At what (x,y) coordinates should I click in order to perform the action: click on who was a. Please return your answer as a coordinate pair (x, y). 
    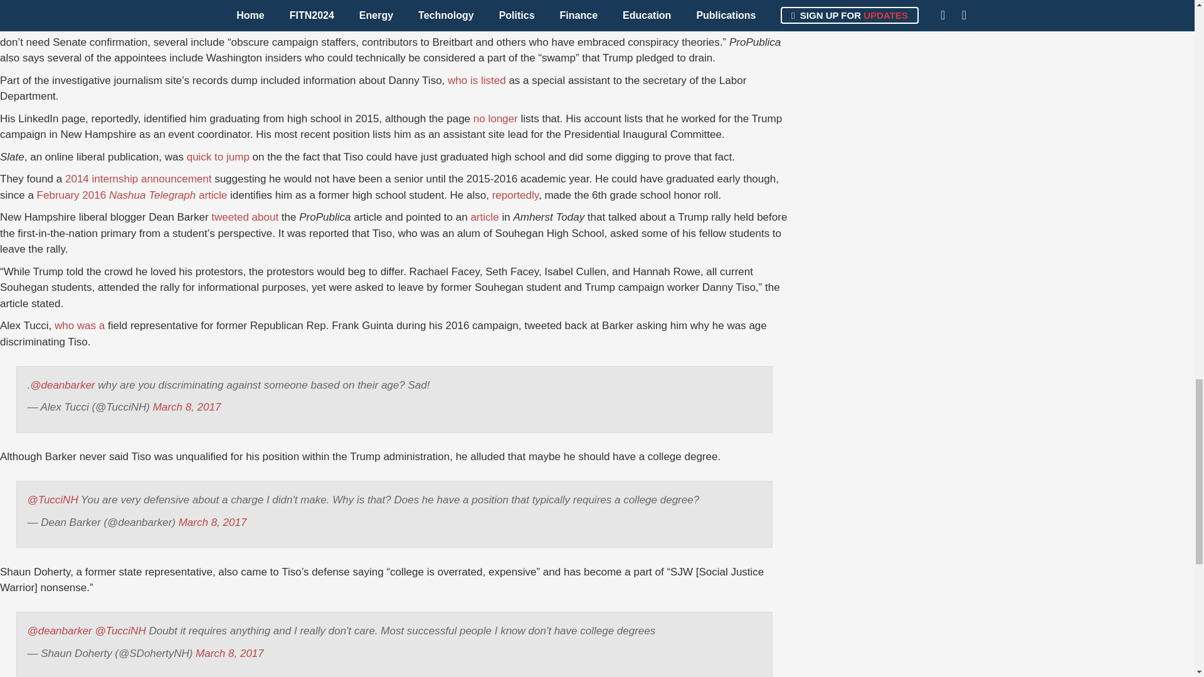
    Looking at the image, I should click on (79, 325).